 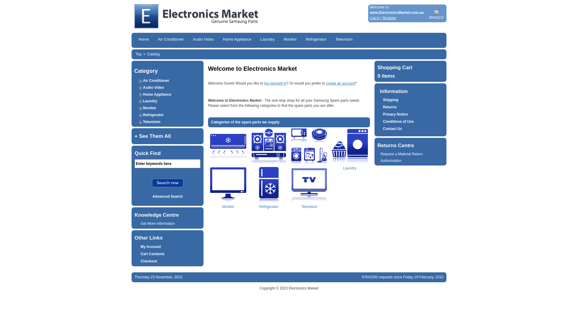 What do you see at coordinates (151, 247) in the screenshot?
I see `My Account` at bounding box center [151, 247].